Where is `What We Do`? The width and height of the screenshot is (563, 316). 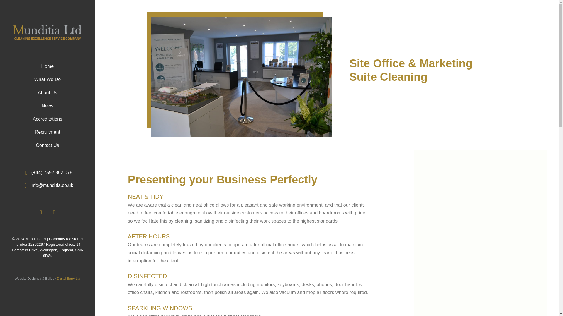 What We Do is located at coordinates (48, 79).